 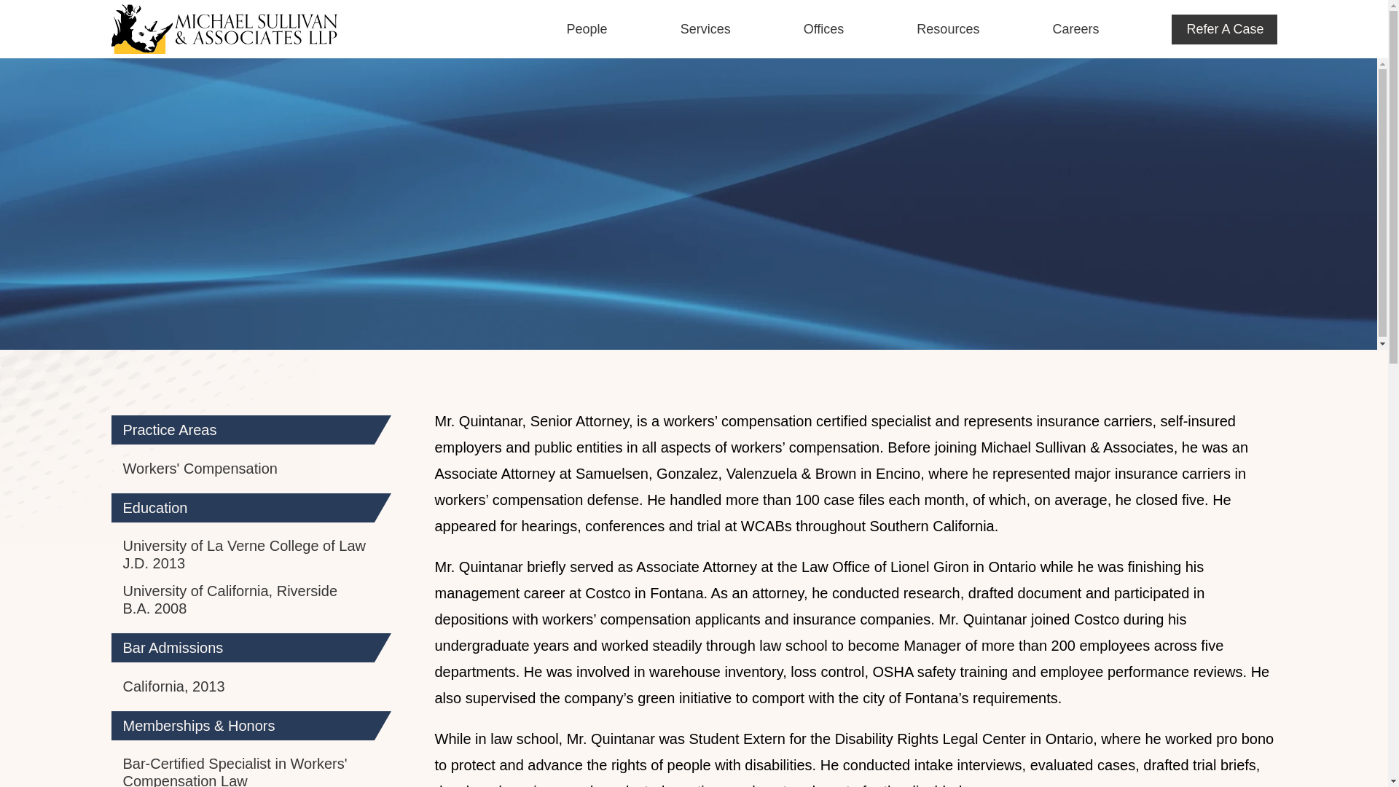 What do you see at coordinates (200, 474) in the screenshot?
I see `Workers' Compensation` at bounding box center [200, 474].